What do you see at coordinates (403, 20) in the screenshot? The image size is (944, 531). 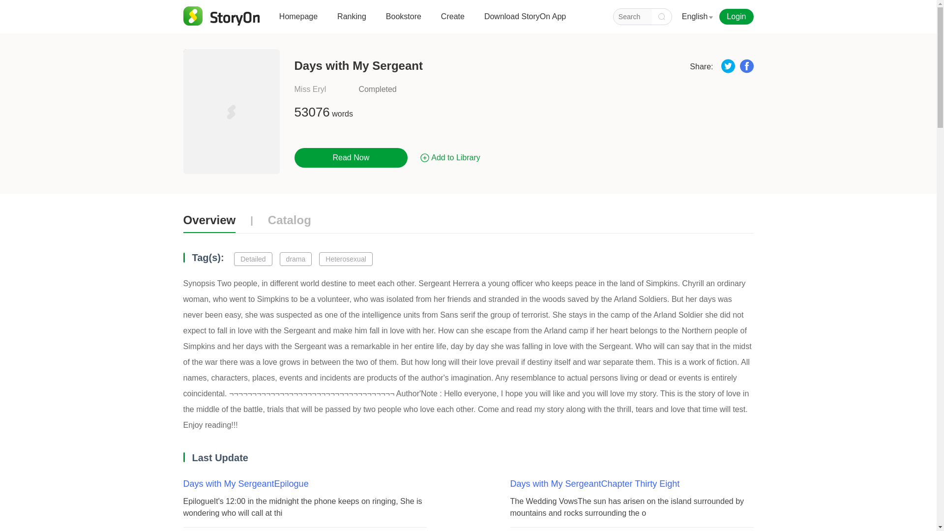 I see `Bookstore` at bounding box center [403, 20].